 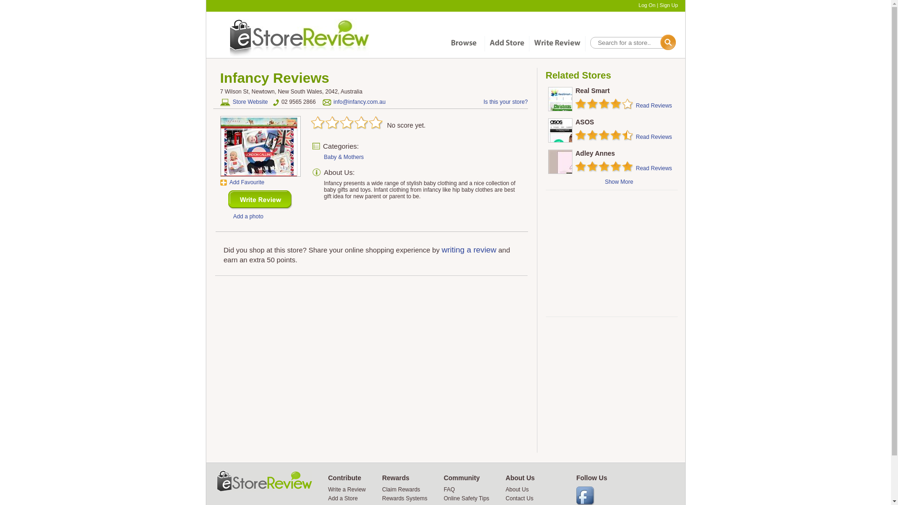 What do you see at coordinates (469, 250) in the screenshot?
I see `writing a review` at bounding box center [469, 250].